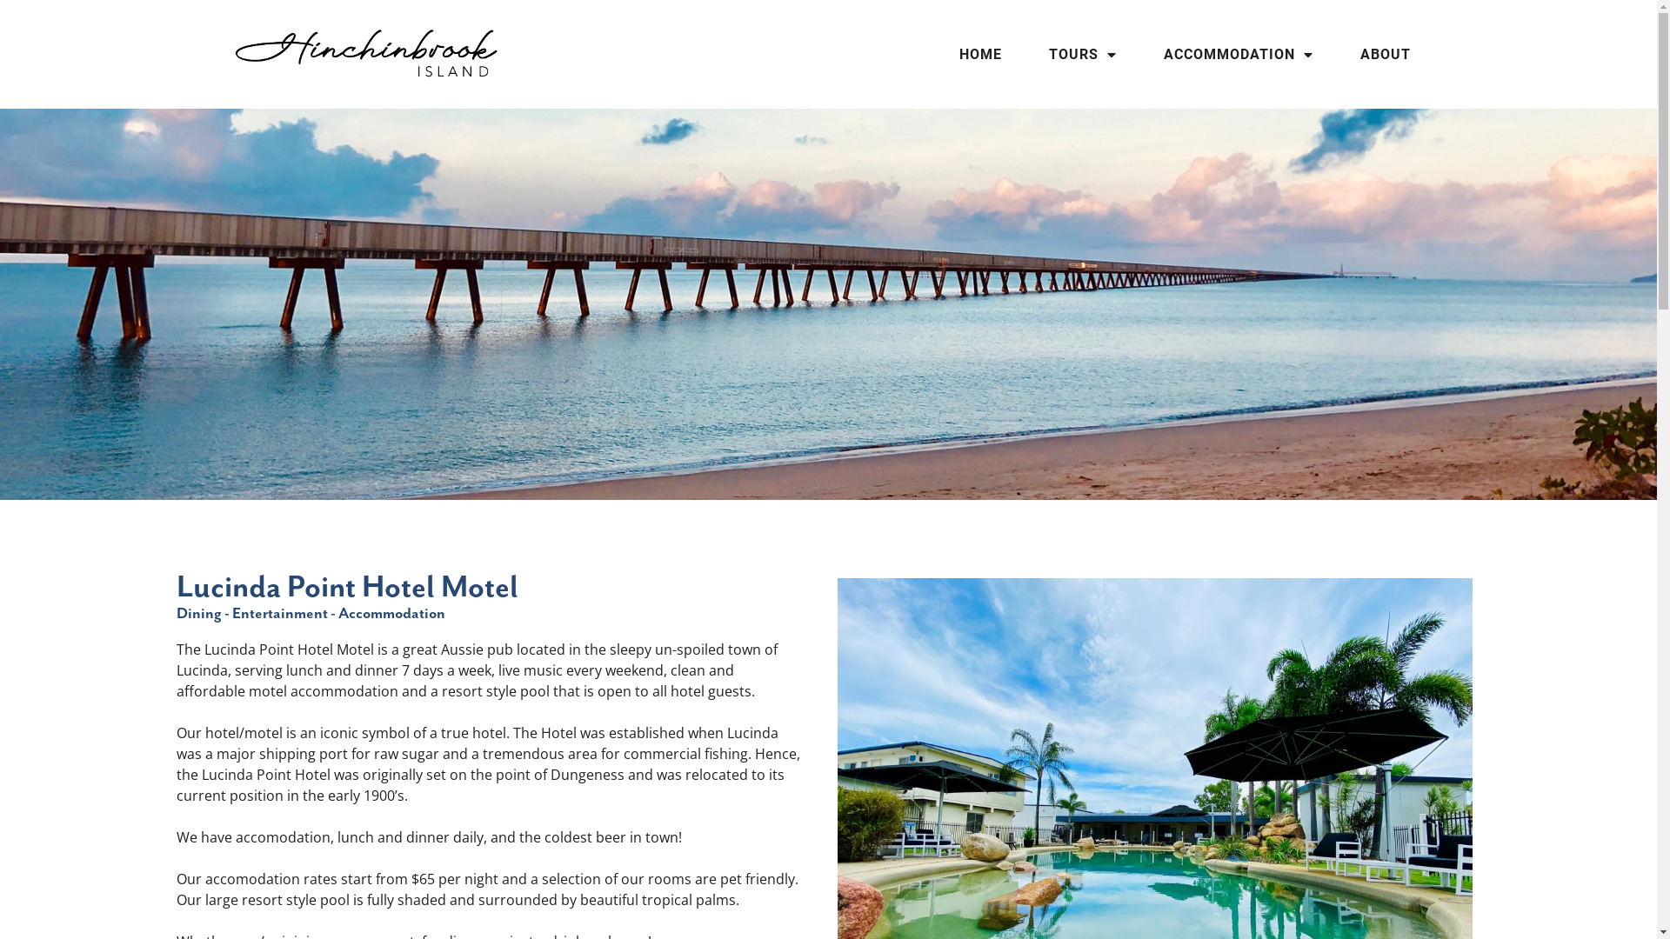  What do you see at coordinates (981, 55) in the screenshot?
I see `HOME` at bounding box center [981, 55].